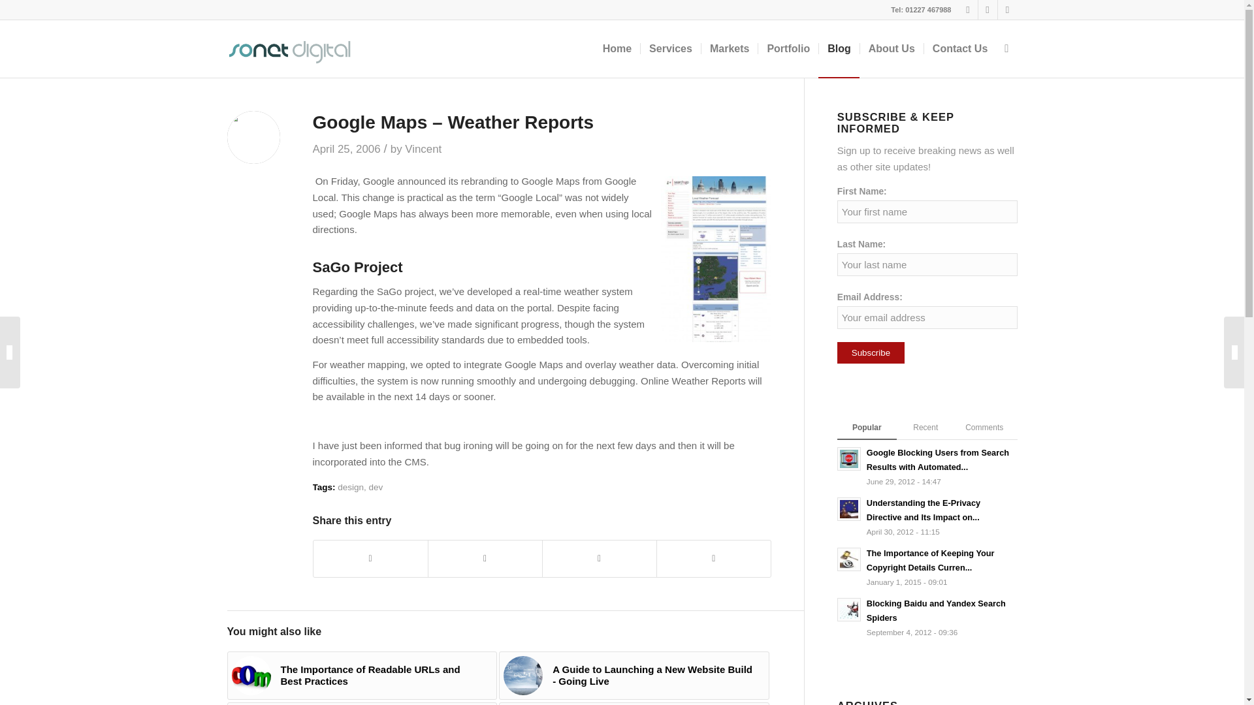  What do you see at coordinates (634, 675) in the screenshot?
I see `A Guide to Launching a New Website Build - Going Live` at bounding box center [634, 675].